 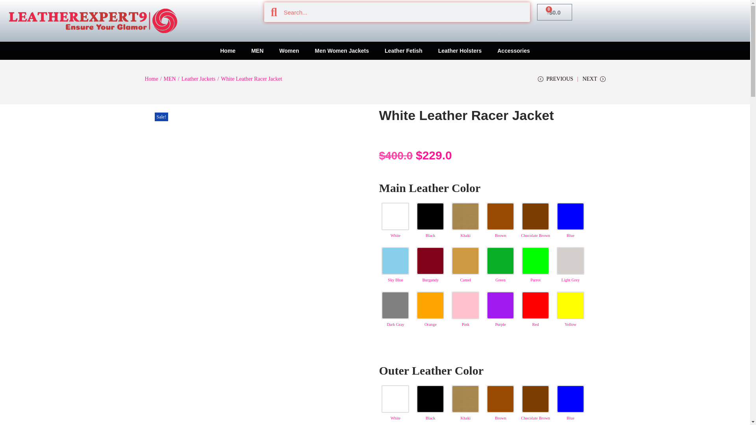 I want to click on Leather Holsters, so click(x=460, y=50).